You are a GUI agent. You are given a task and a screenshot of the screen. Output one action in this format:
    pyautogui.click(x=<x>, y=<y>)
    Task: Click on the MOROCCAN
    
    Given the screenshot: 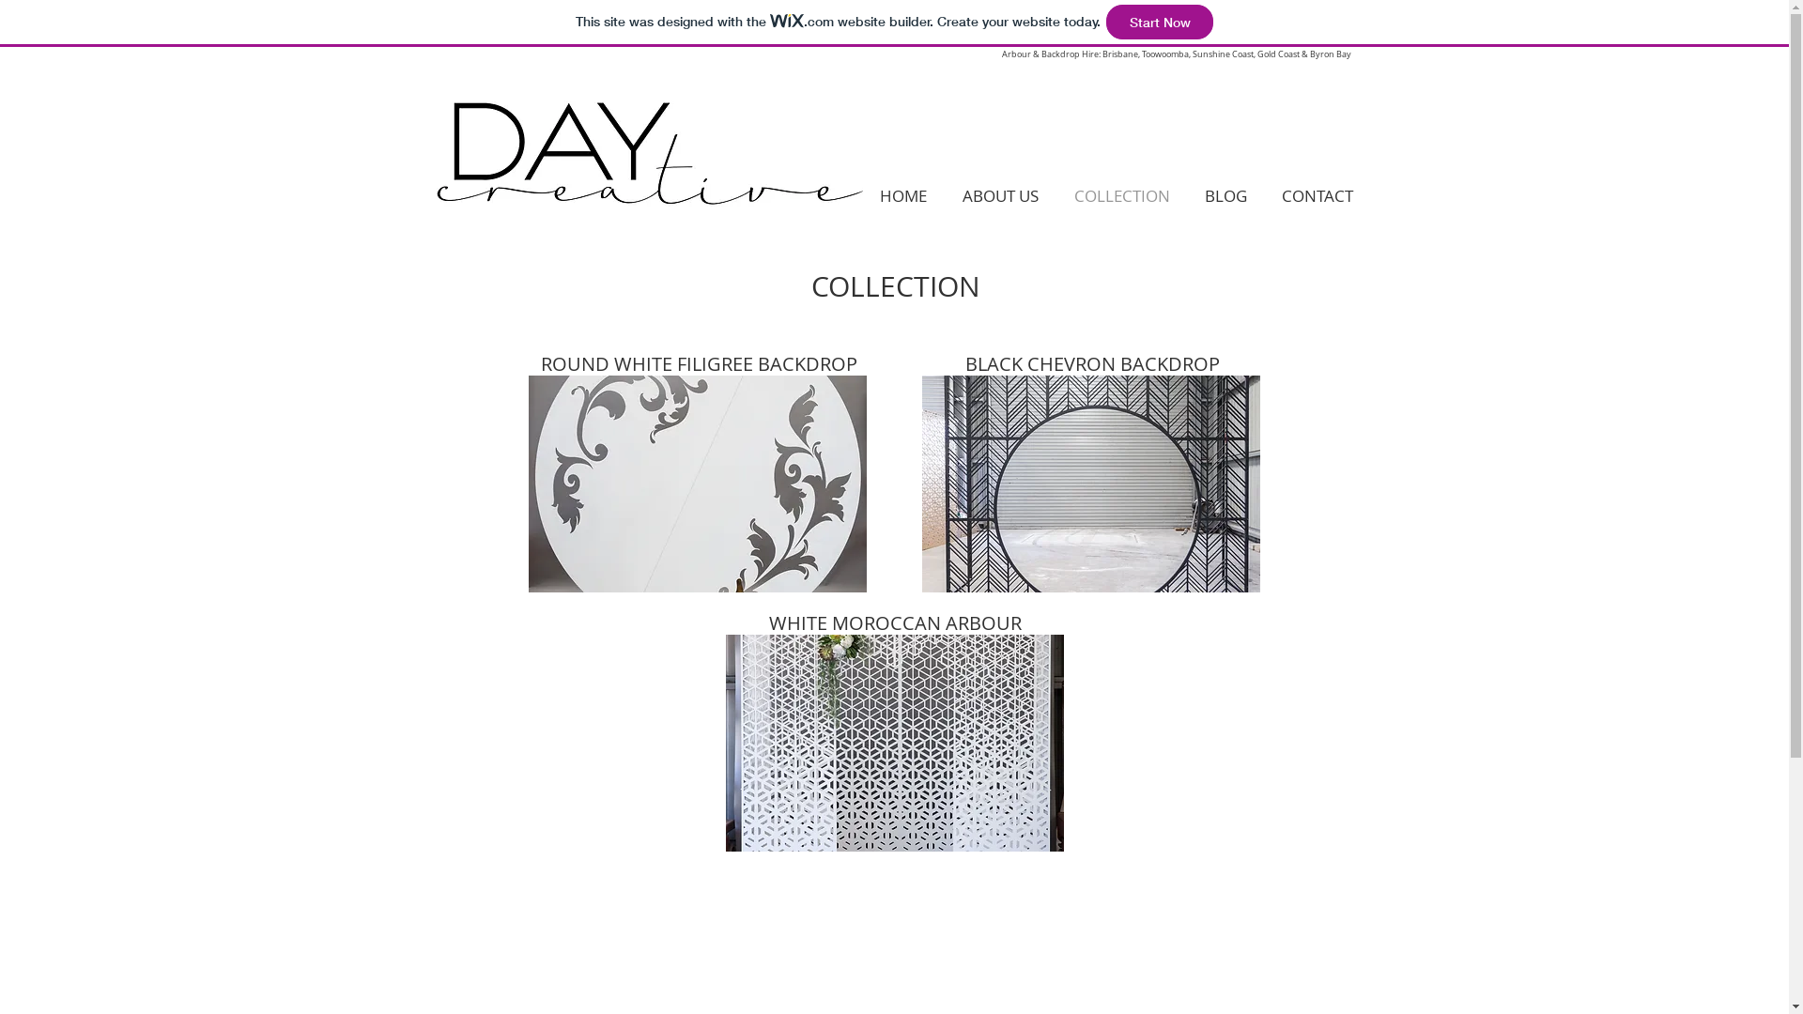 What is the action you would take?
    pyautogui.click(x=888, y=623)
    